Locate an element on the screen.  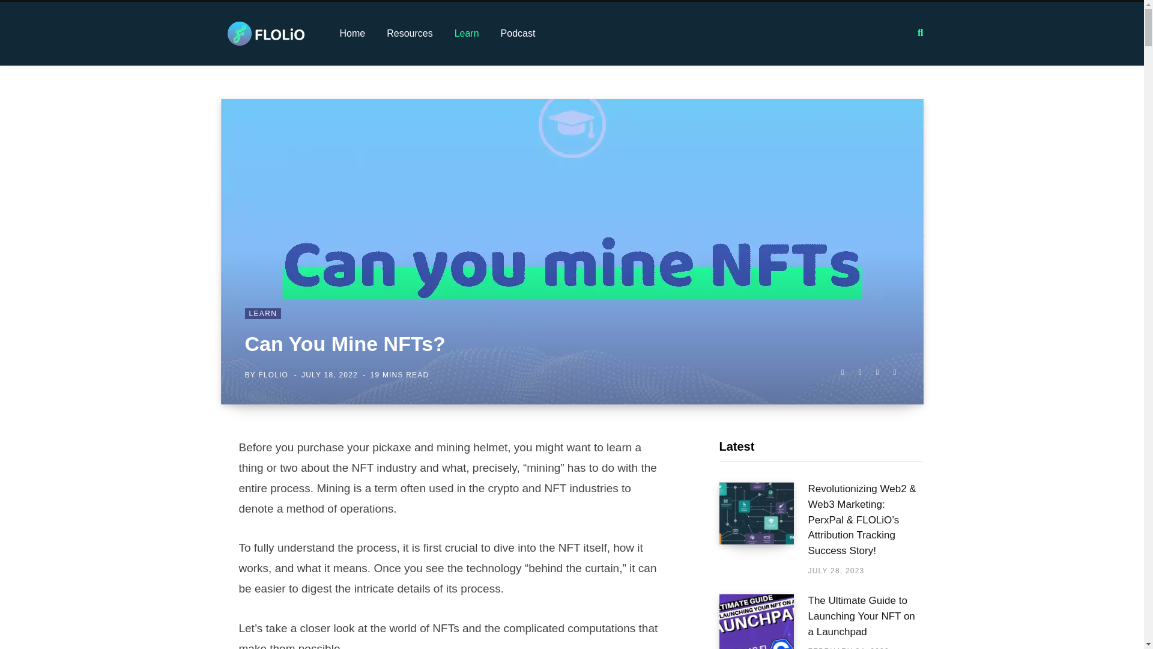
LinkedIn is located at coordinates (877, 372).